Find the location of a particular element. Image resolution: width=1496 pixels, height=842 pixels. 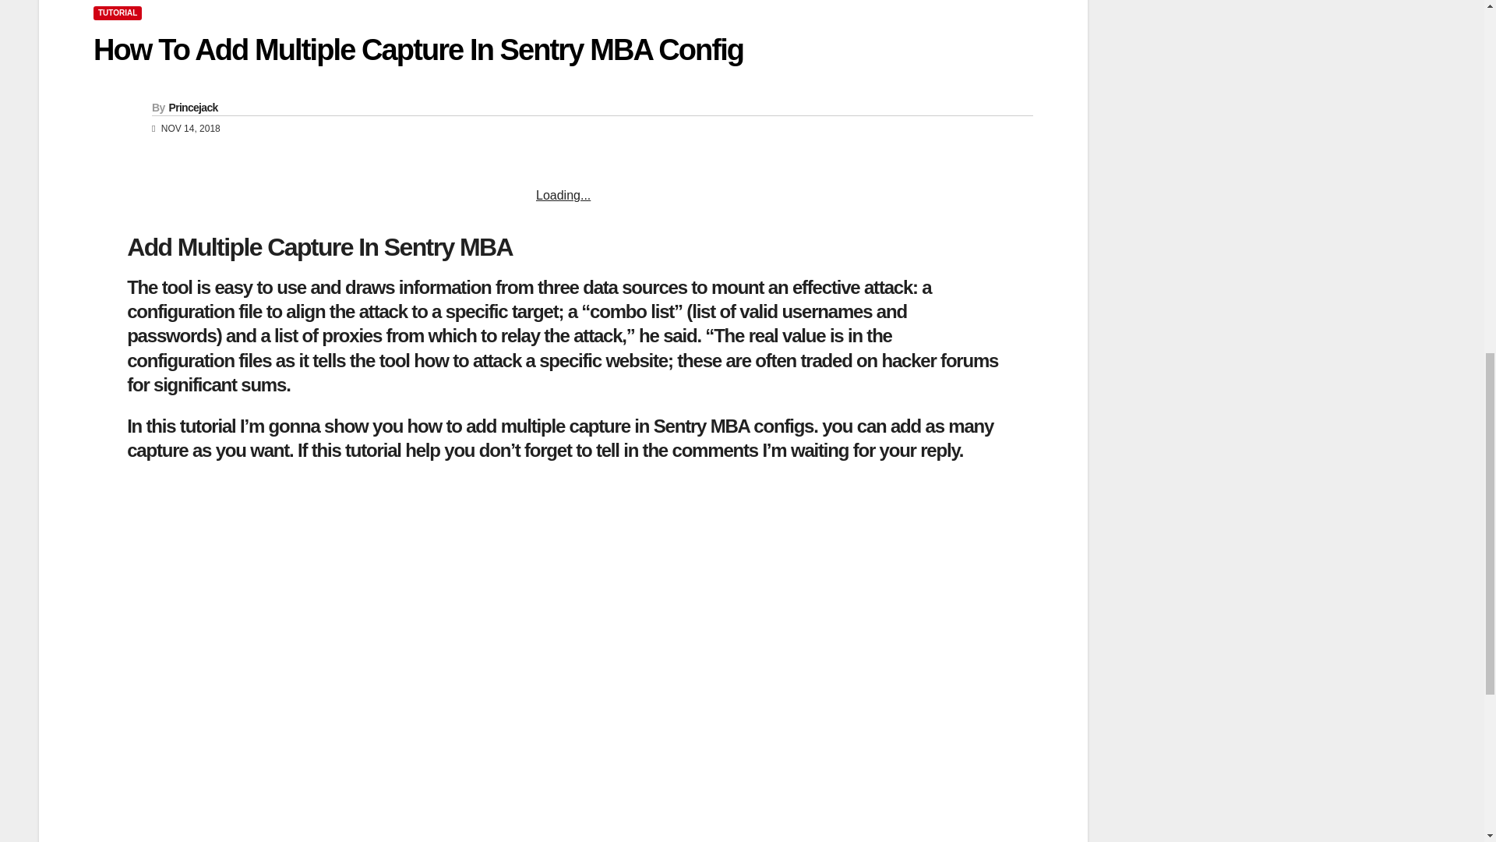

Princejack is located at coordinates (192, 107).